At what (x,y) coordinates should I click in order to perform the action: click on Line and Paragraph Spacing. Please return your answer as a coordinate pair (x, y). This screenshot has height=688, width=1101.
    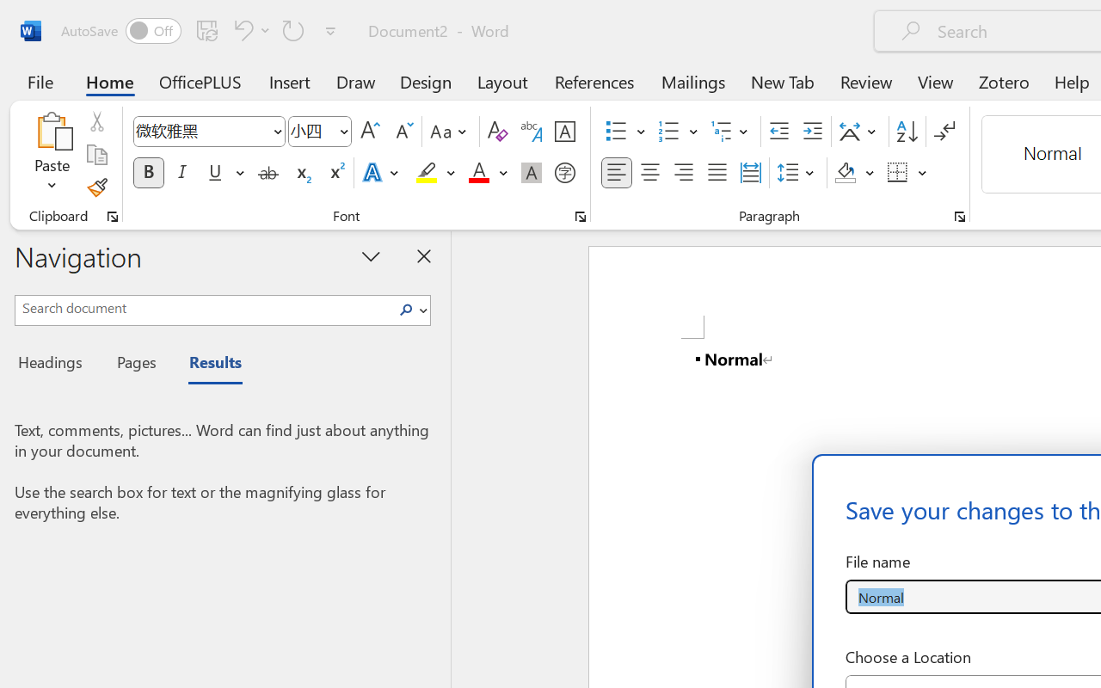
    Looking at the image, I should click on (798, 173).